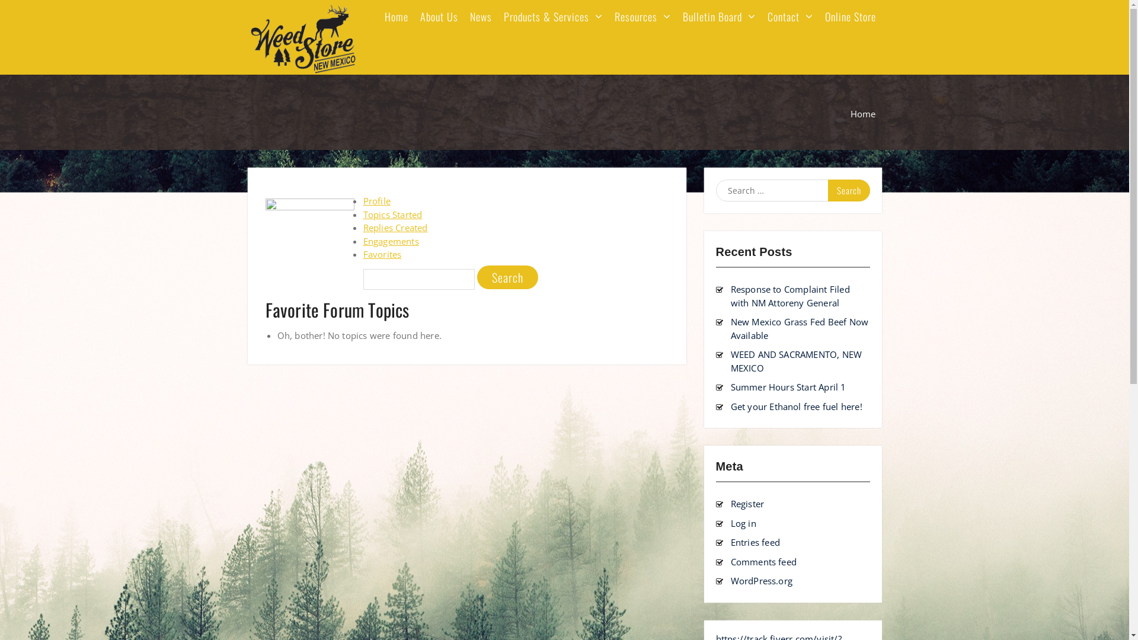 This screenshot has height=640, width=1138. What do you see at coordinates (761, 581) in the screenshot?
I see `WordPress.org` at bounding box center [761, 581].